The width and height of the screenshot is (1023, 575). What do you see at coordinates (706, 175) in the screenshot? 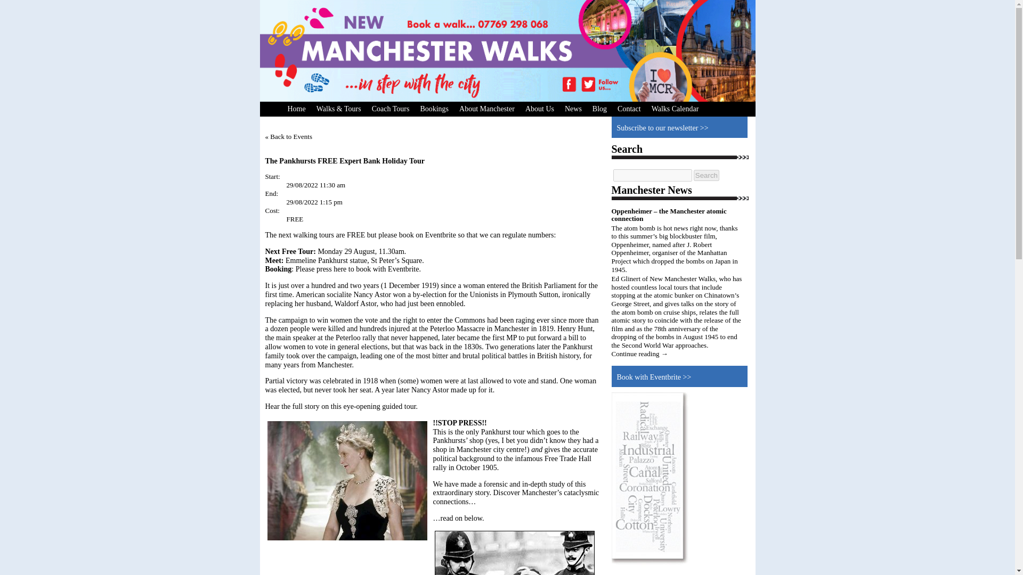
I see `Search` at bounding box center [706, 175].